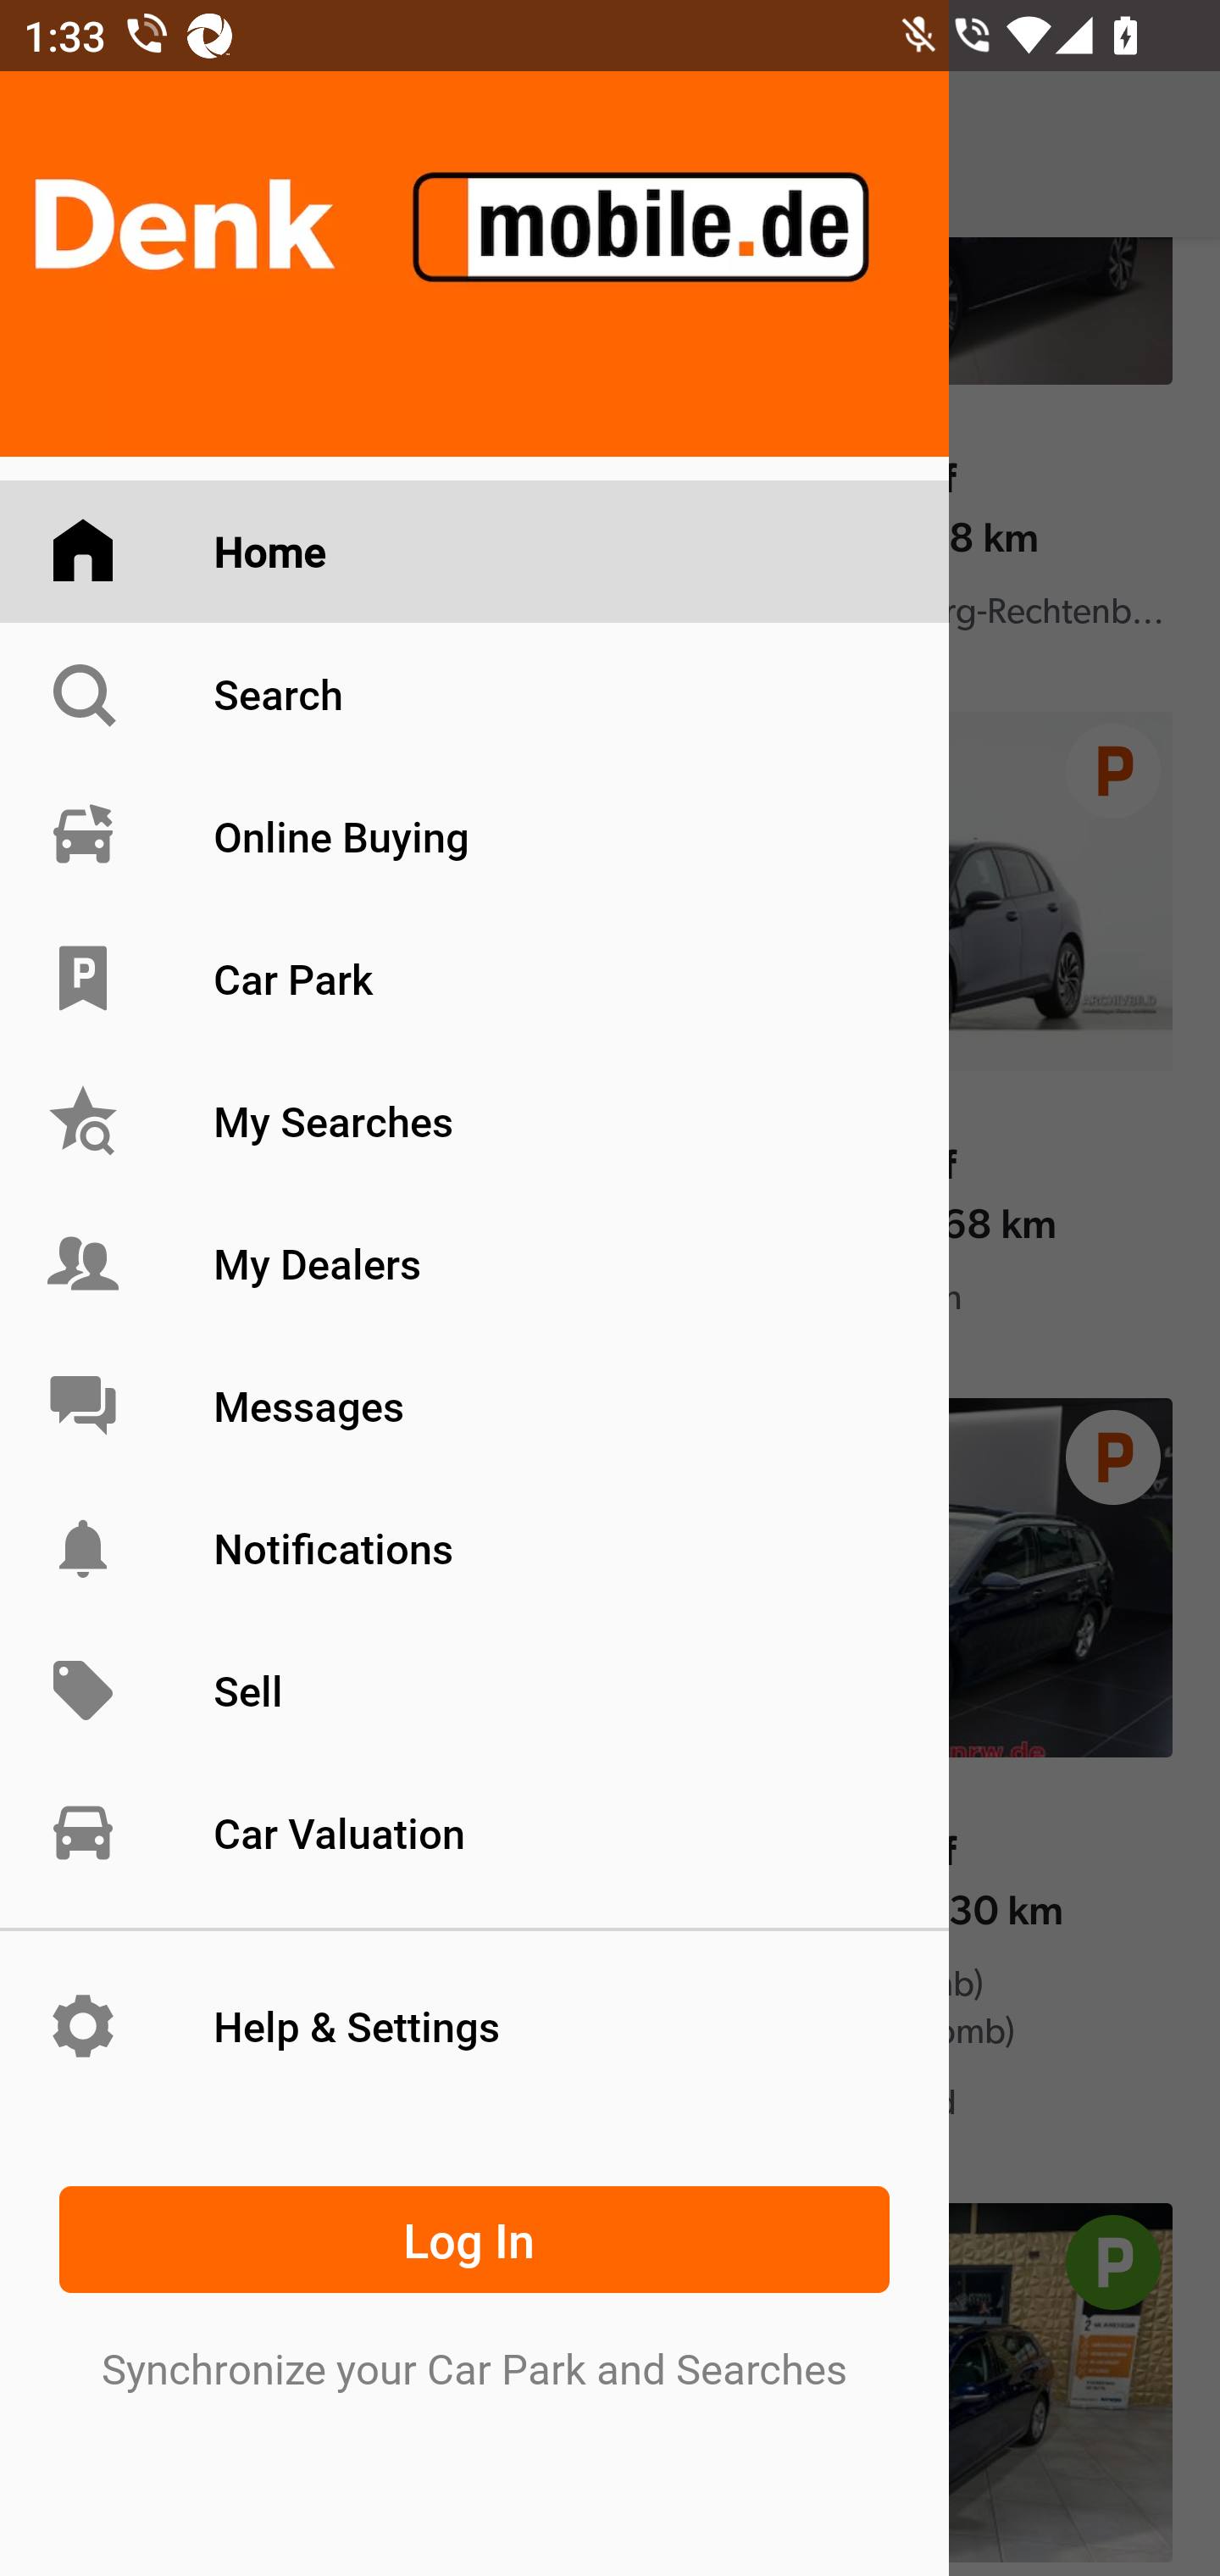 The image size is (1220, 2576). Describe the element at coordinates (474, 1405) in the screenshot. I see `Messages` at that location.